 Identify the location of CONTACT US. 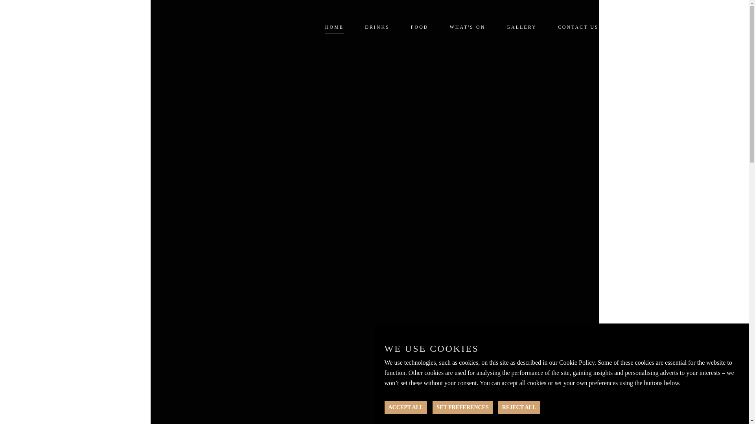
(578, 27).